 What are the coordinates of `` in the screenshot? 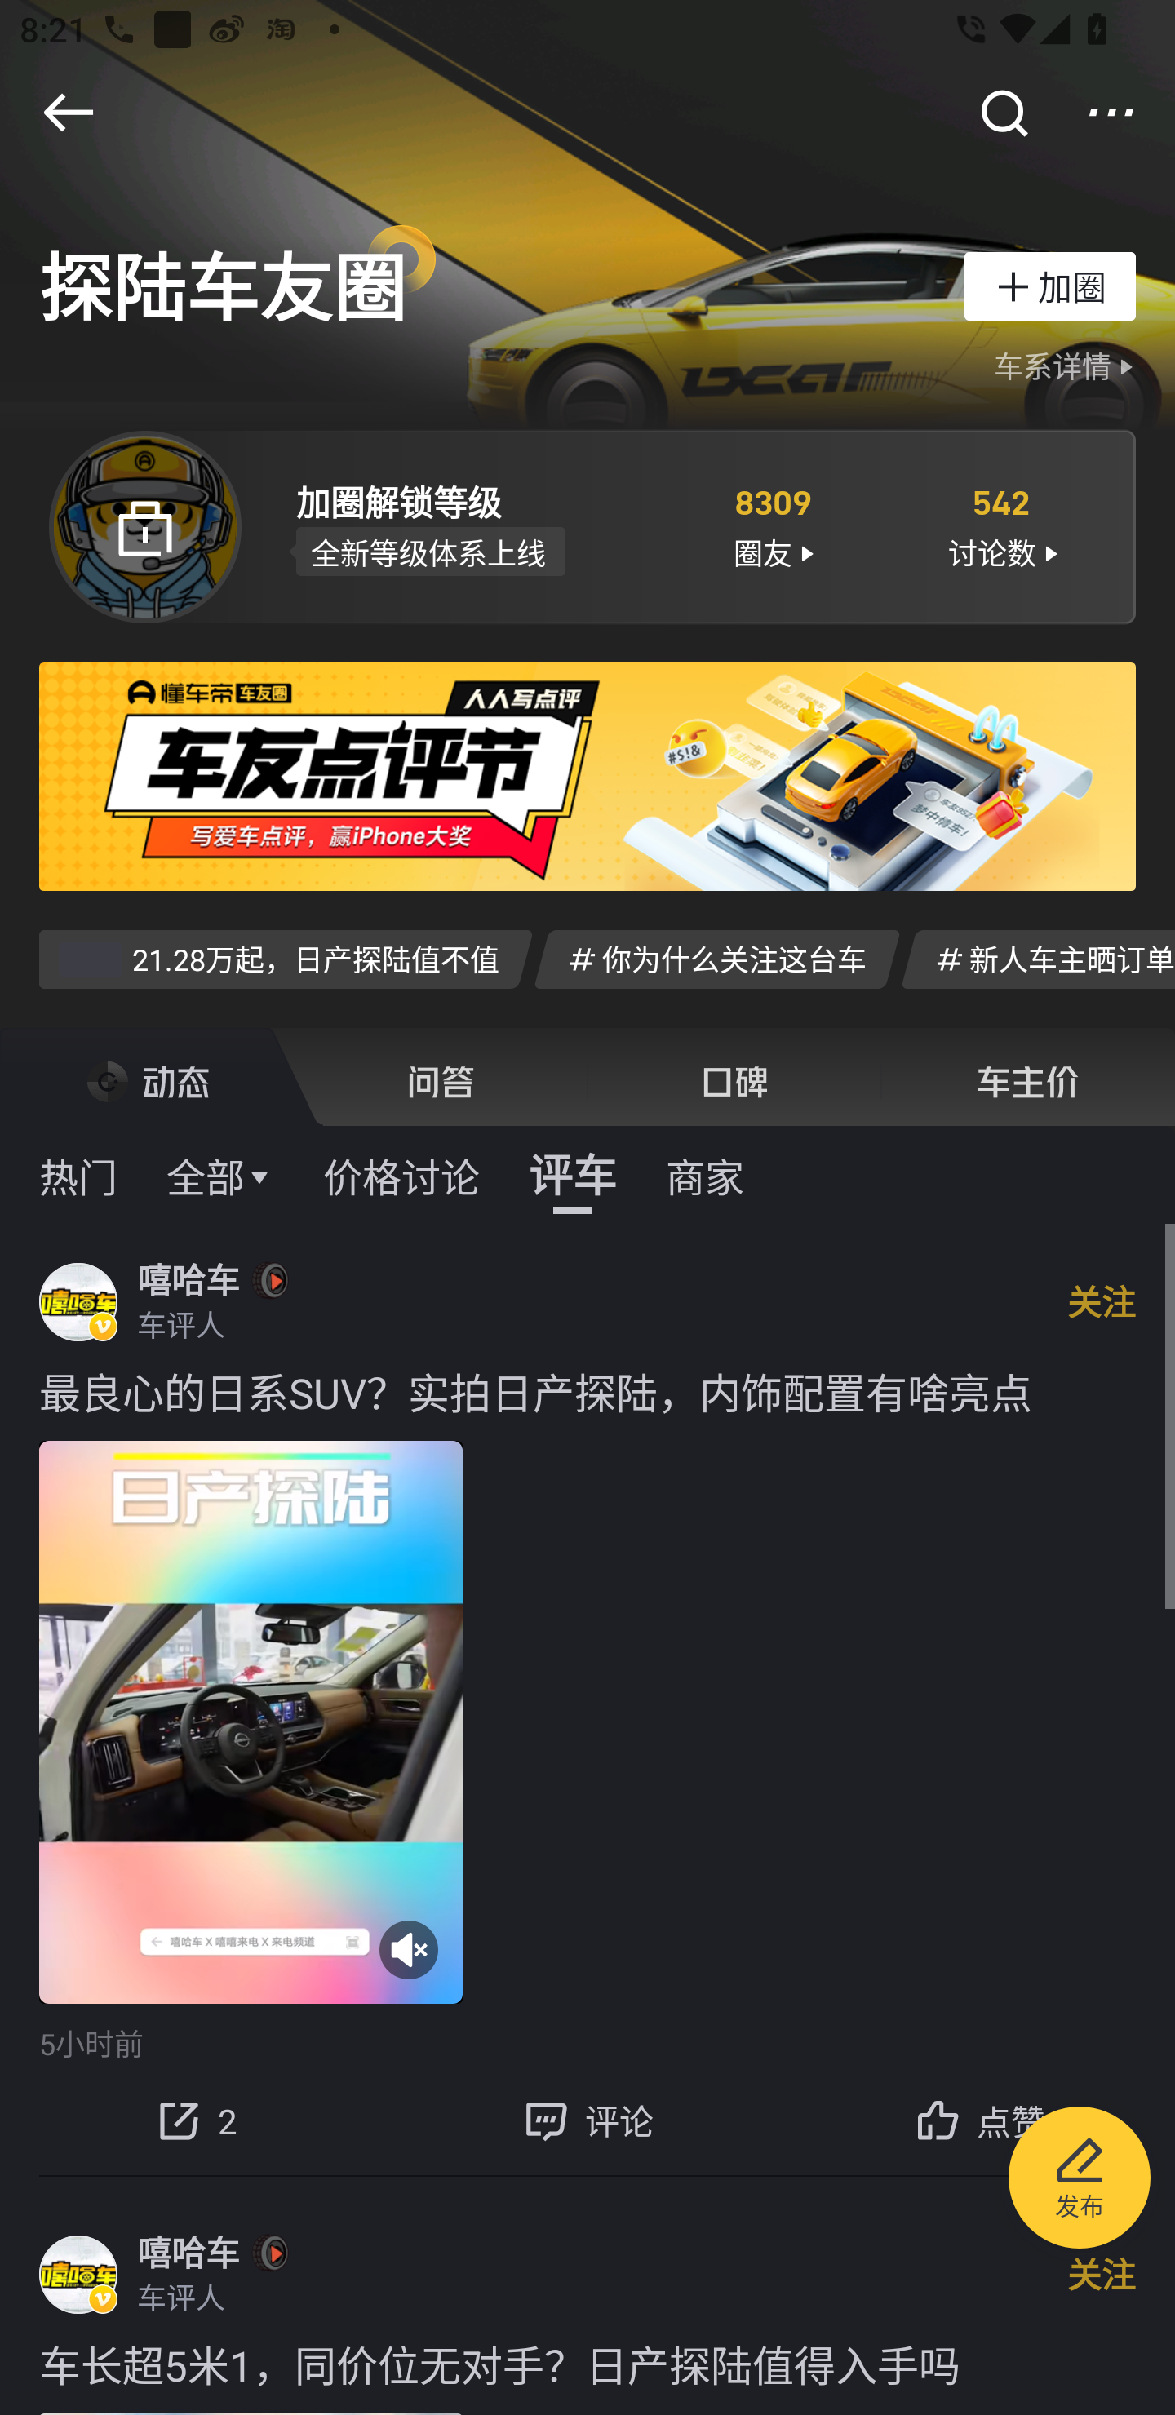 It's located at (1003, 112).